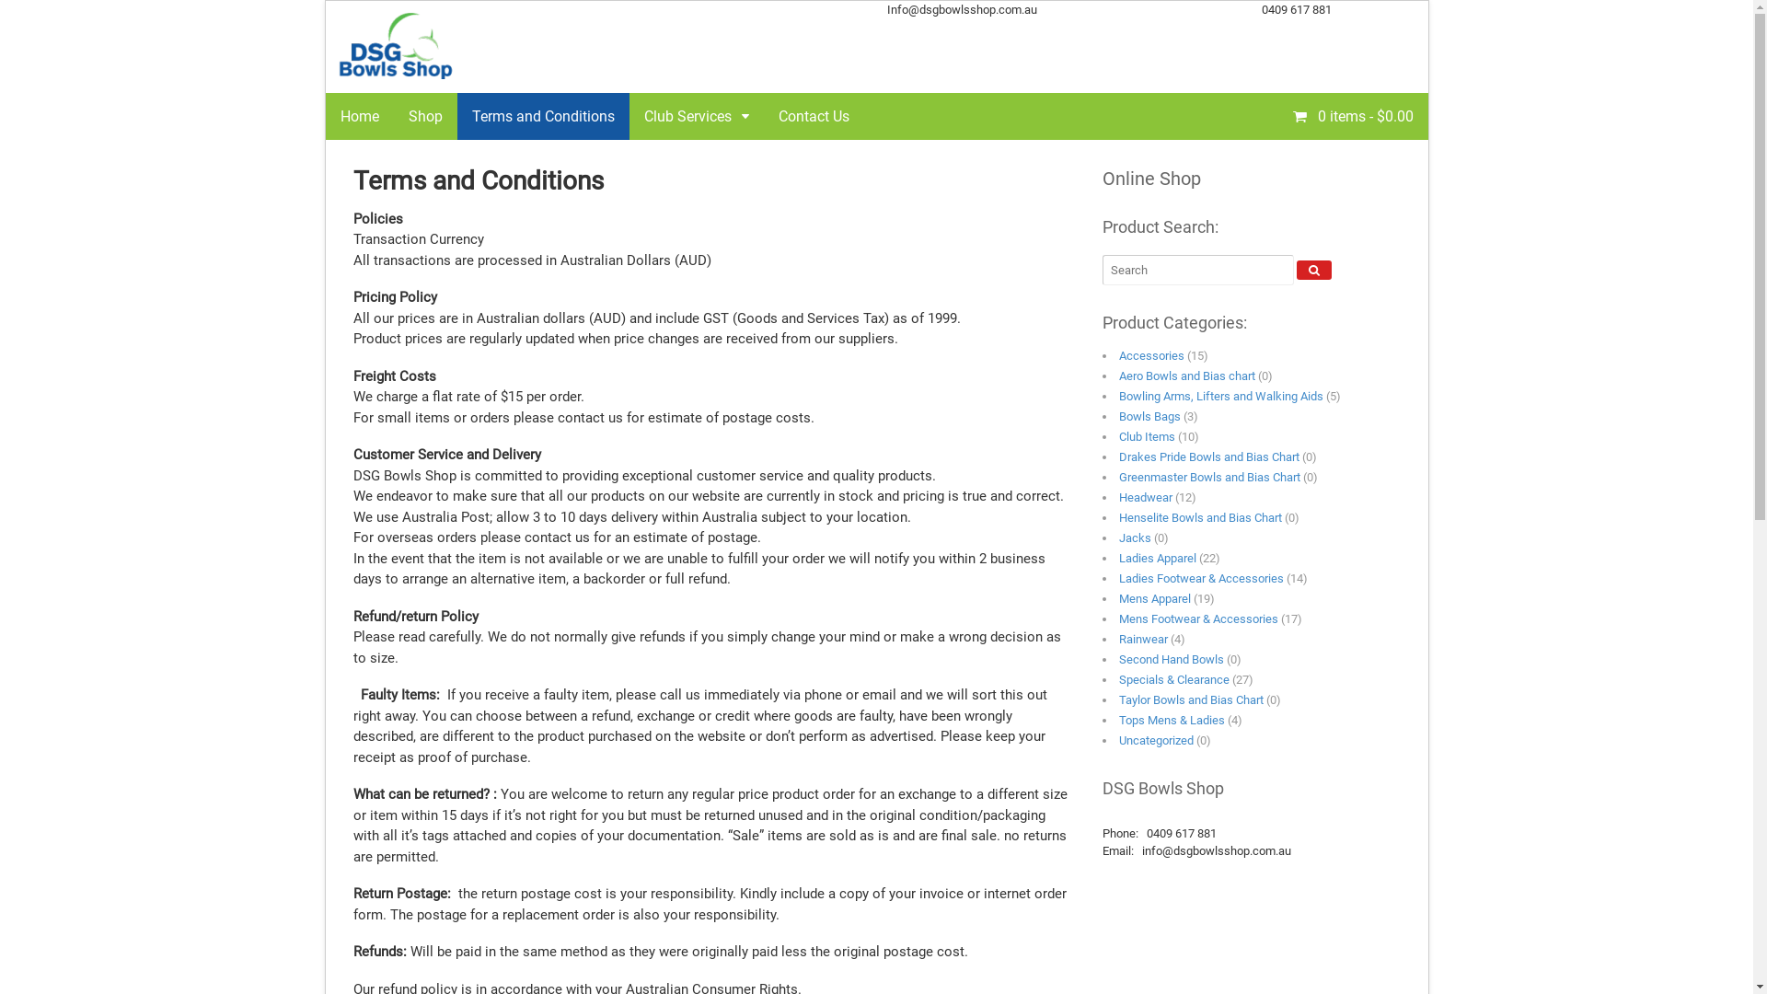 Image resolution: width=1767 pixels, height=994 pixels. I want to click on Henselite Bowls and Bias Chart, so click(1200, 517).